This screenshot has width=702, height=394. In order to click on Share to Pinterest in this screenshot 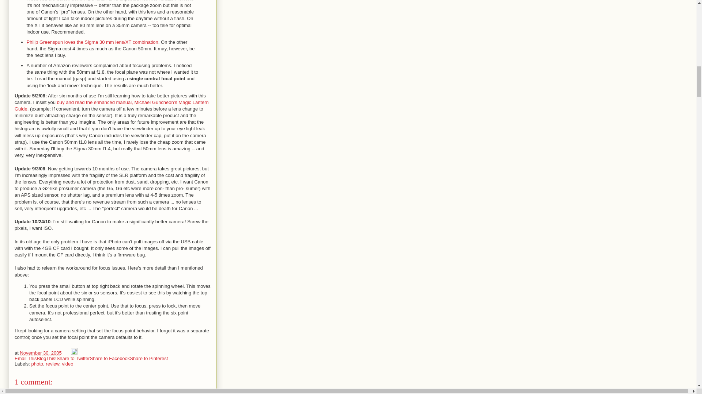, I will do `click(148, 358)`.